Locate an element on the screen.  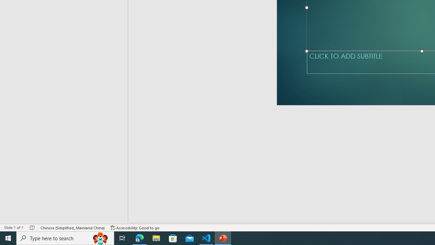
Word Count 2 words is located at coordinates (15, 218).